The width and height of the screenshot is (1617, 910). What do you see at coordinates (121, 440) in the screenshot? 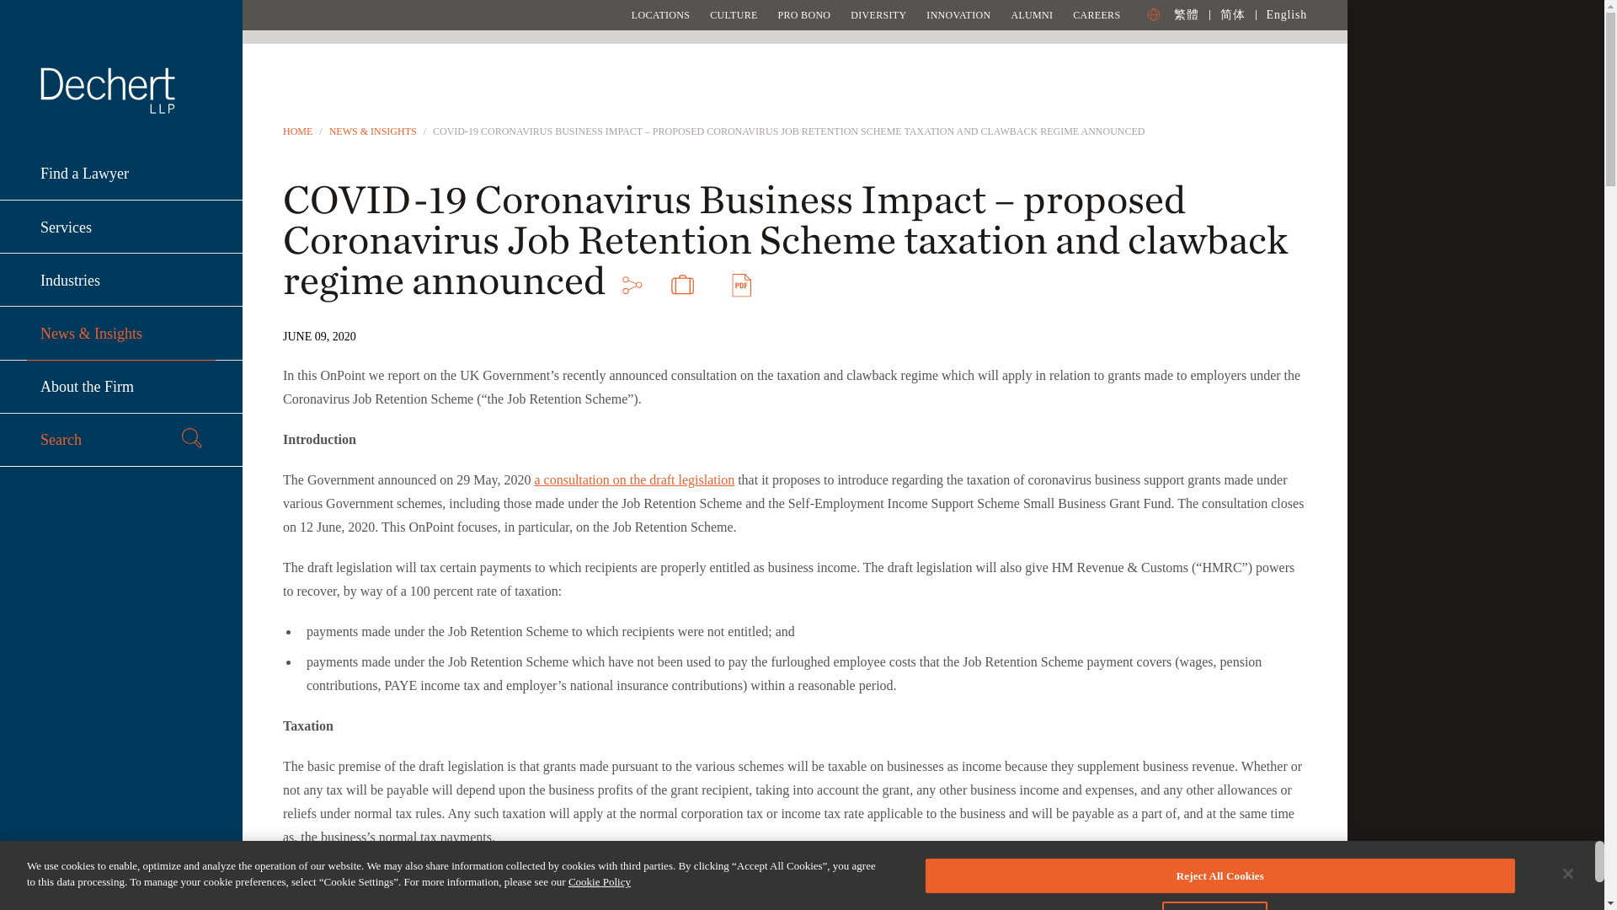
I see `Search` at bounding box center [121, 440].